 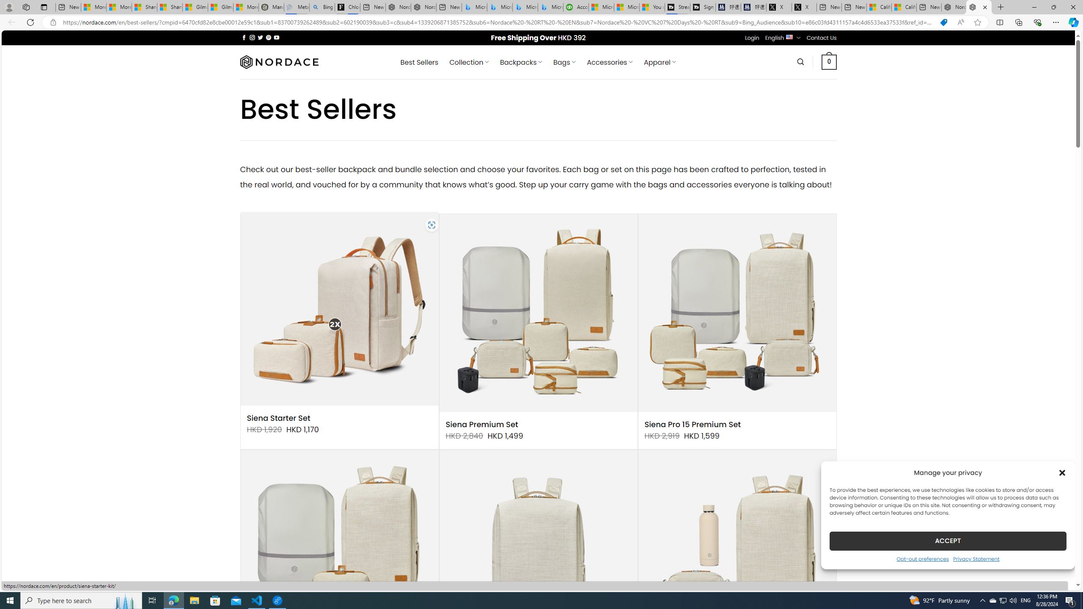 What do you see at coordinates (268, 37) in the screenshot?
I see `Follow on Pinterest` at bounding box center [268, 37].